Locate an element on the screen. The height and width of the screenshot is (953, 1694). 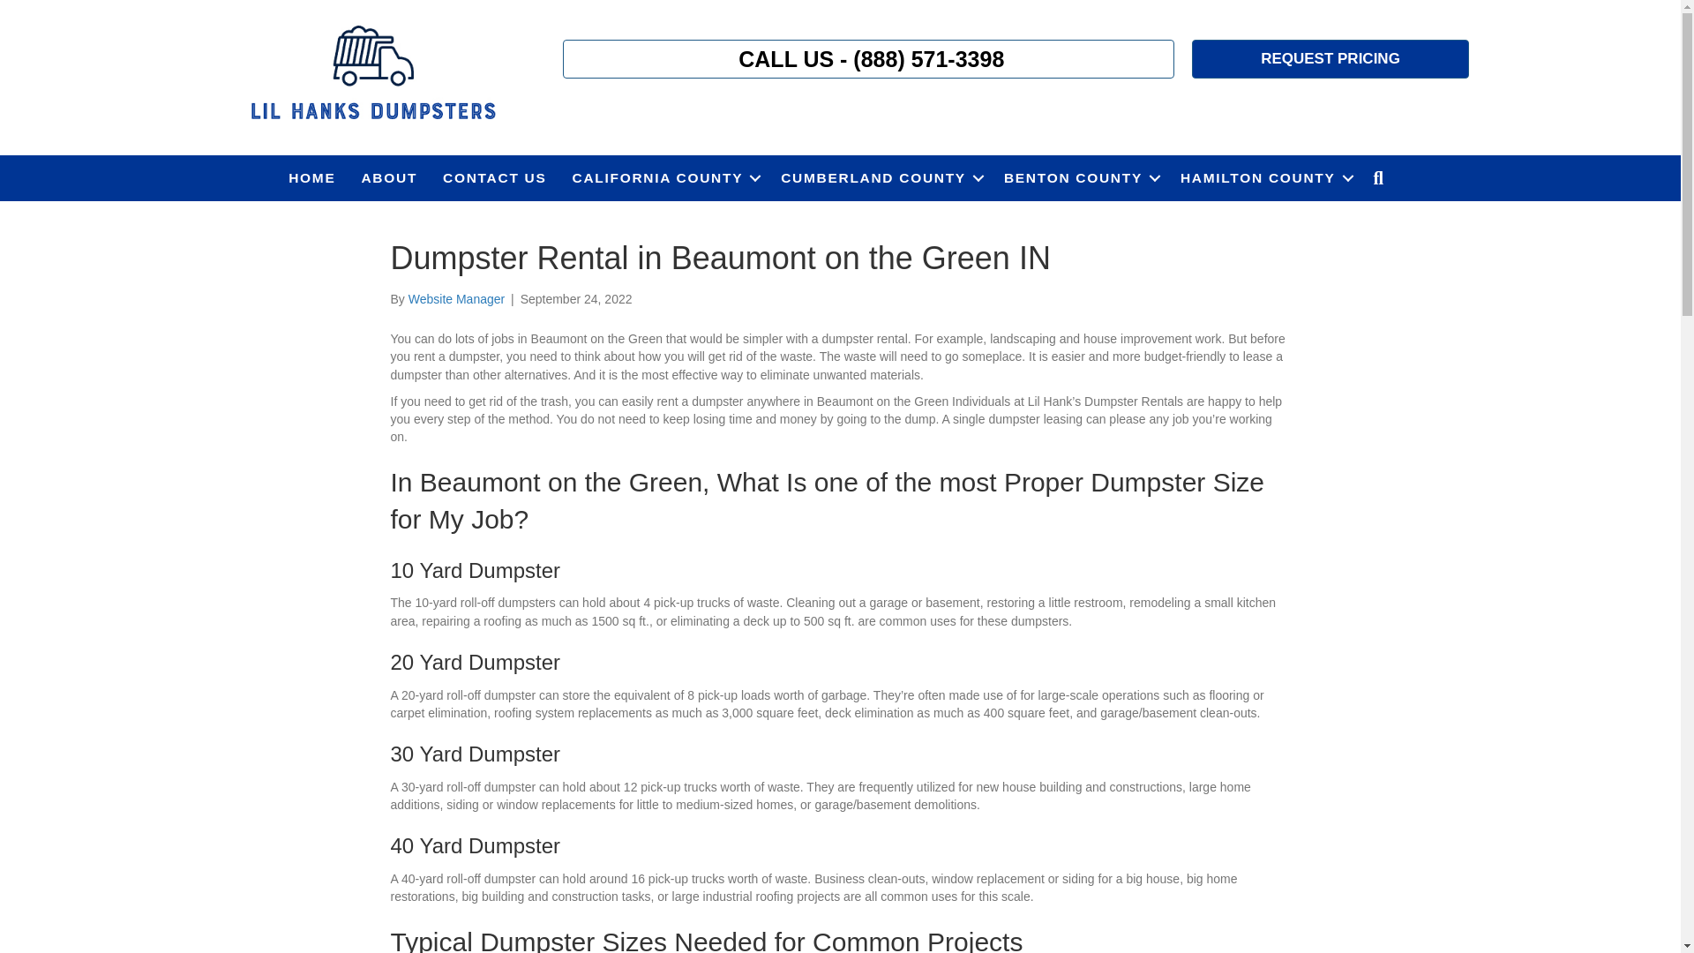
CUMBERLAND COUNTY is located at coordinates (880, 178).